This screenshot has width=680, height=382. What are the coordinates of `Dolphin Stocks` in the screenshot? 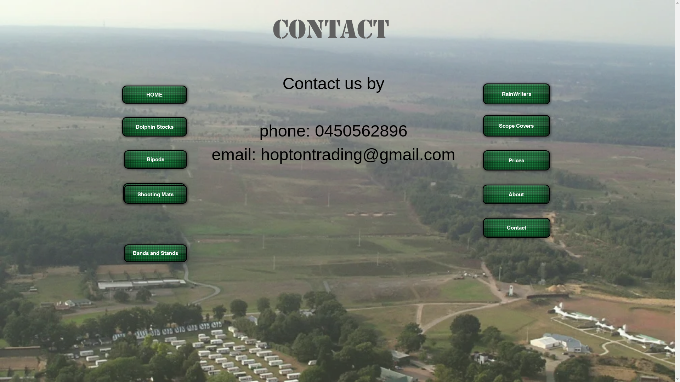 It's located at (154, 127).